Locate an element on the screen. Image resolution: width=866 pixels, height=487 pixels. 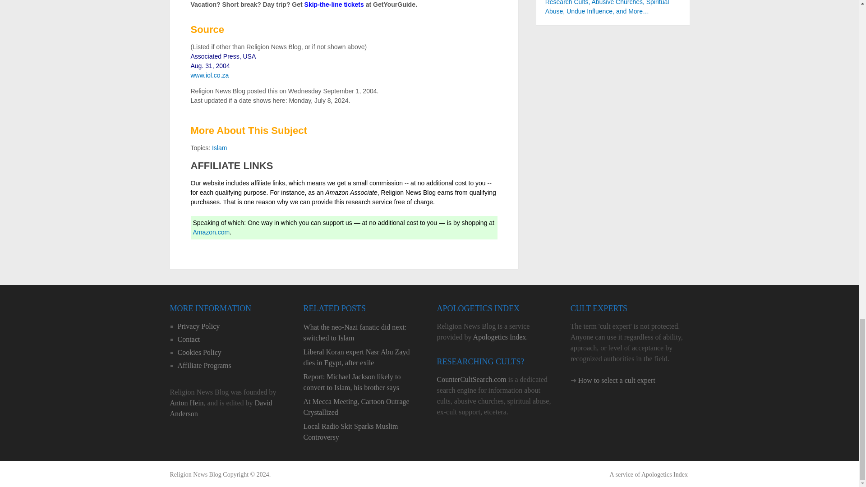
Skip-the-line tickets is located at coordinates (334, 5).